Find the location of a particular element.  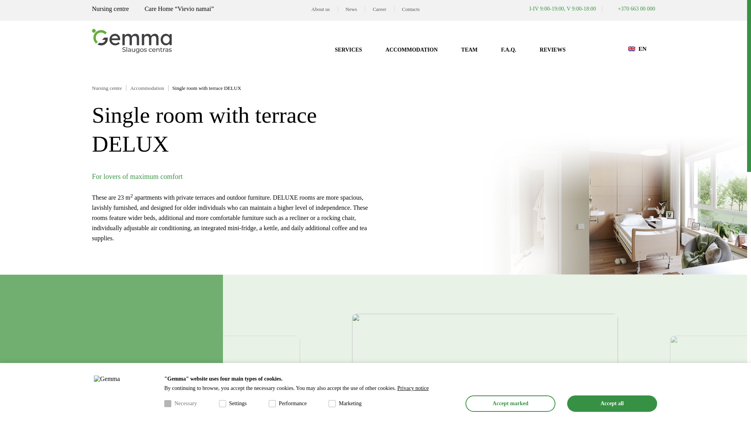

Nursing centre is located at coordinates (109, 88).